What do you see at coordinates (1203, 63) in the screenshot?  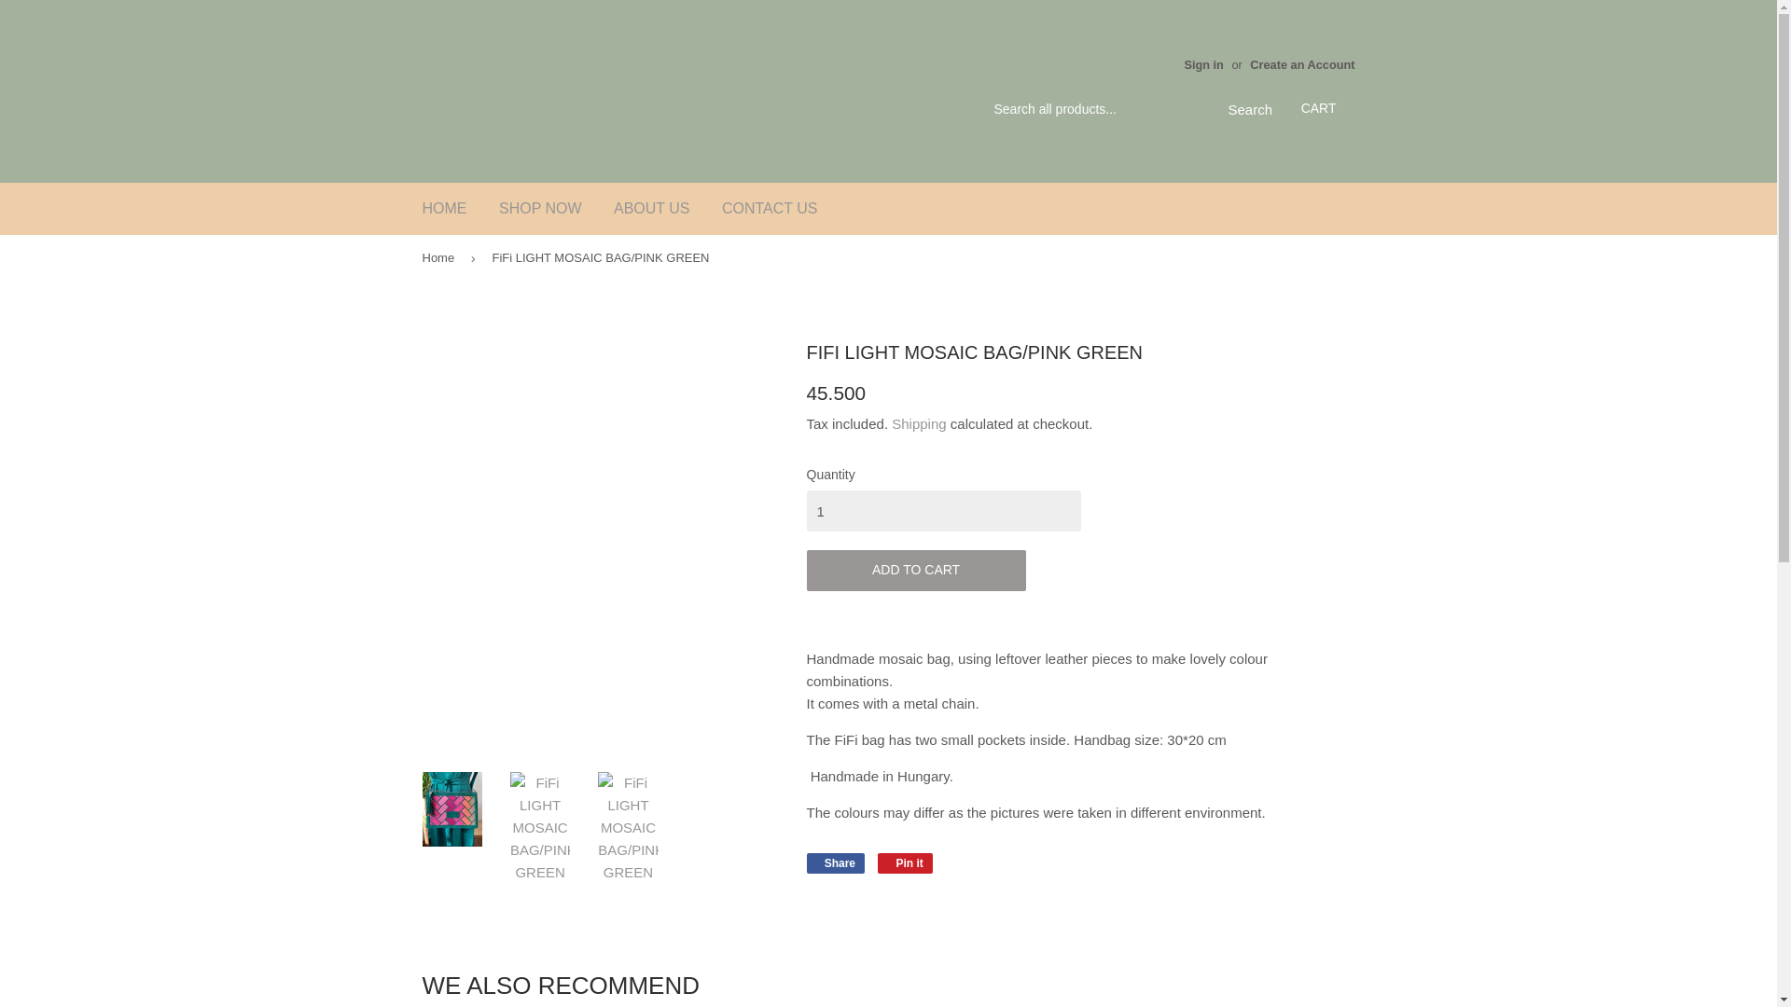 I see `Sign in` at bounding box center [1203, 63].